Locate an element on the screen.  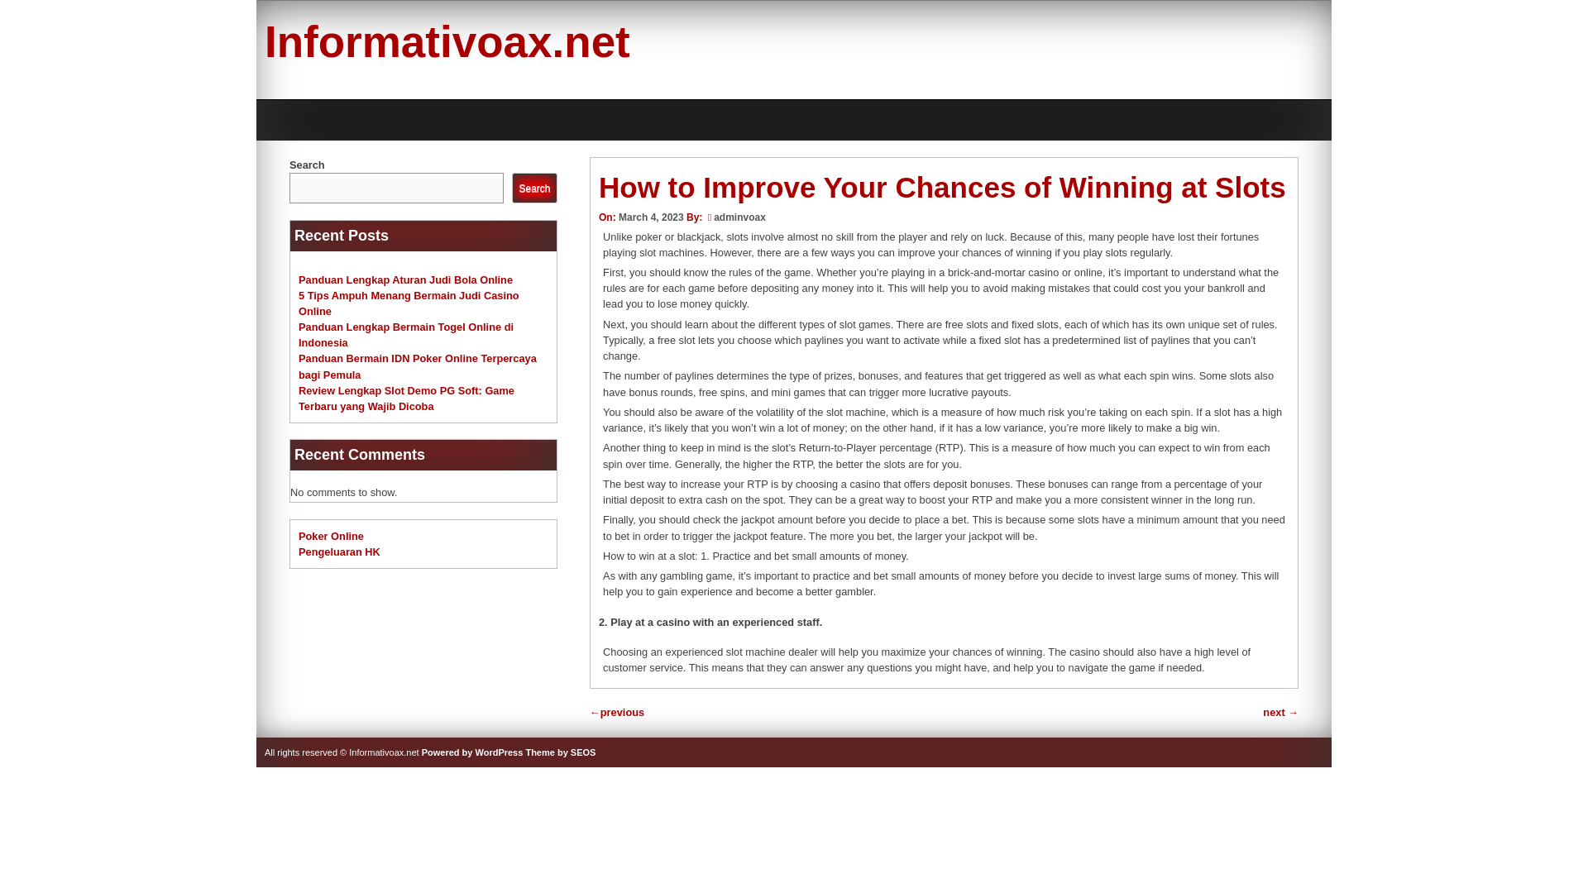
Panduan Lengkap Bermain Togel Online di Indonesia is located at coordinates (405, 334).